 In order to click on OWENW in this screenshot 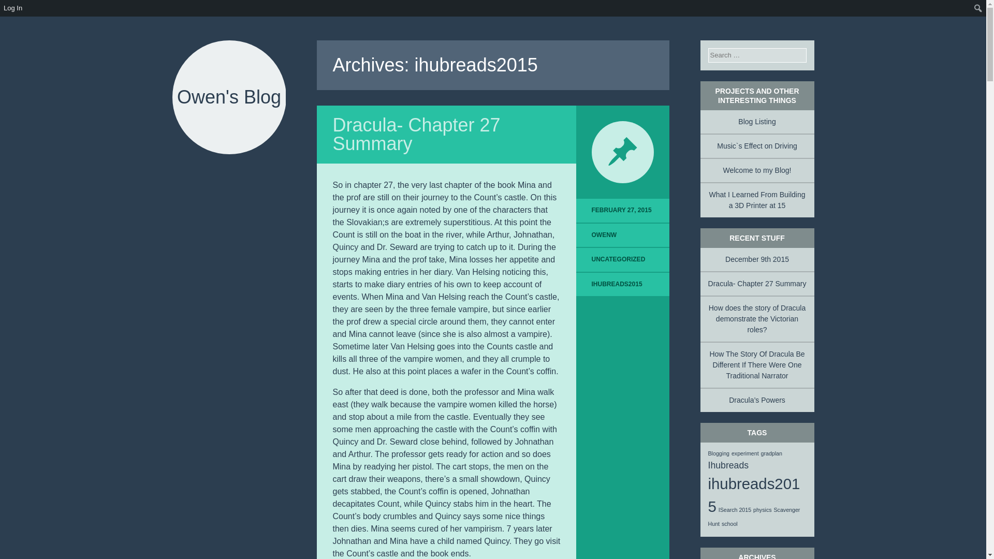, I will do `click(604, 235)`.